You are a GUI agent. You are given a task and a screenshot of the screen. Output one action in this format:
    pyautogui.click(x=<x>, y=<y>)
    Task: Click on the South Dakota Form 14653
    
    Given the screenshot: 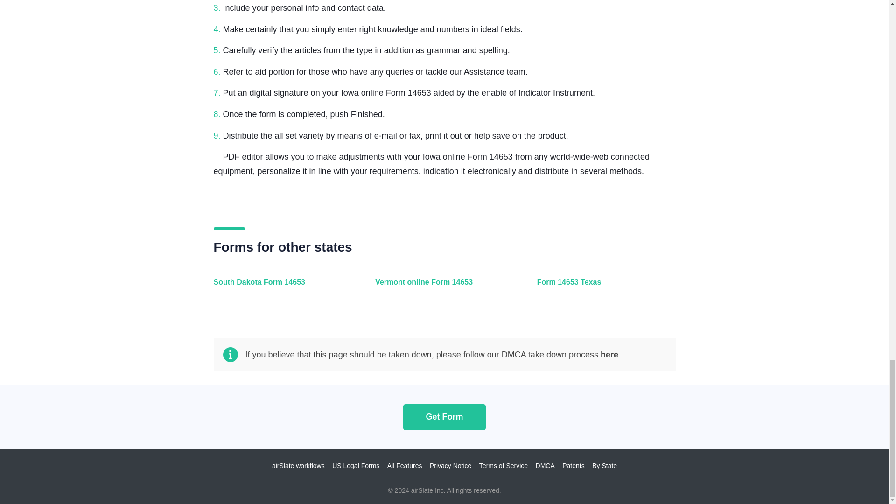 What is the action you would take?
    pyautogui.click(x=281, y=287)
    